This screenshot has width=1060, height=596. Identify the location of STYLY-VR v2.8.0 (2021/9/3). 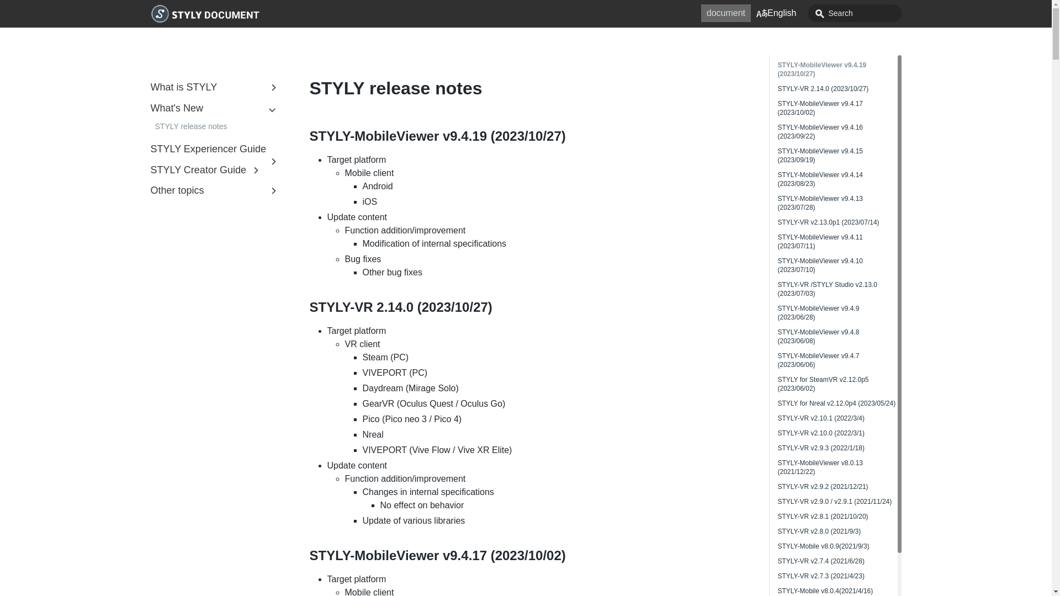
(819, 531).